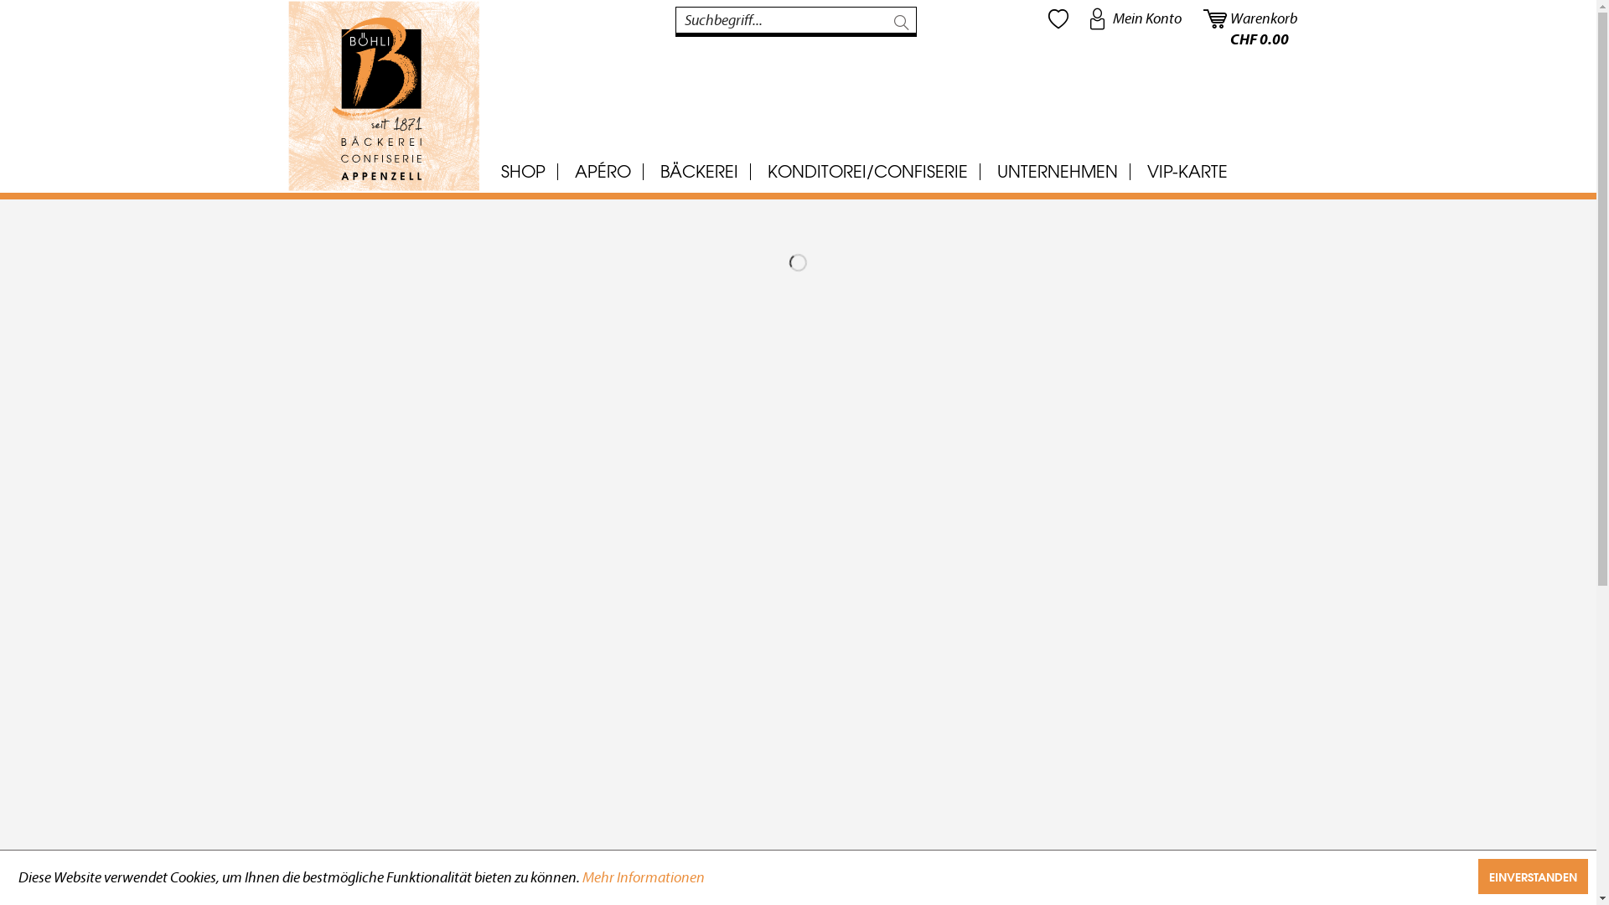  I want to click on VIP-KARTE, so click(1187, 171).